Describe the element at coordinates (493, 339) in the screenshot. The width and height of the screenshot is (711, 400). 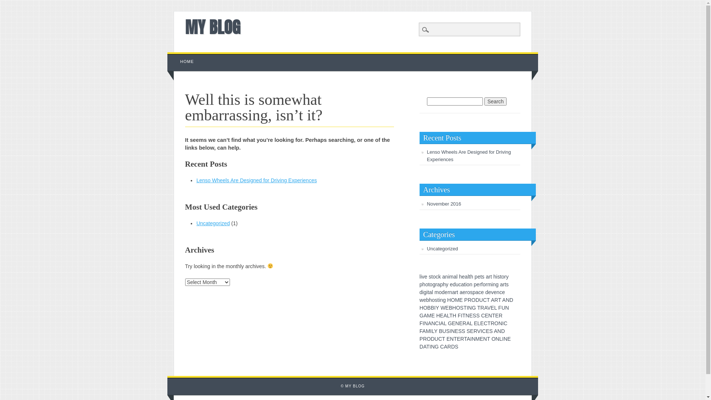
I see `O` at that location.